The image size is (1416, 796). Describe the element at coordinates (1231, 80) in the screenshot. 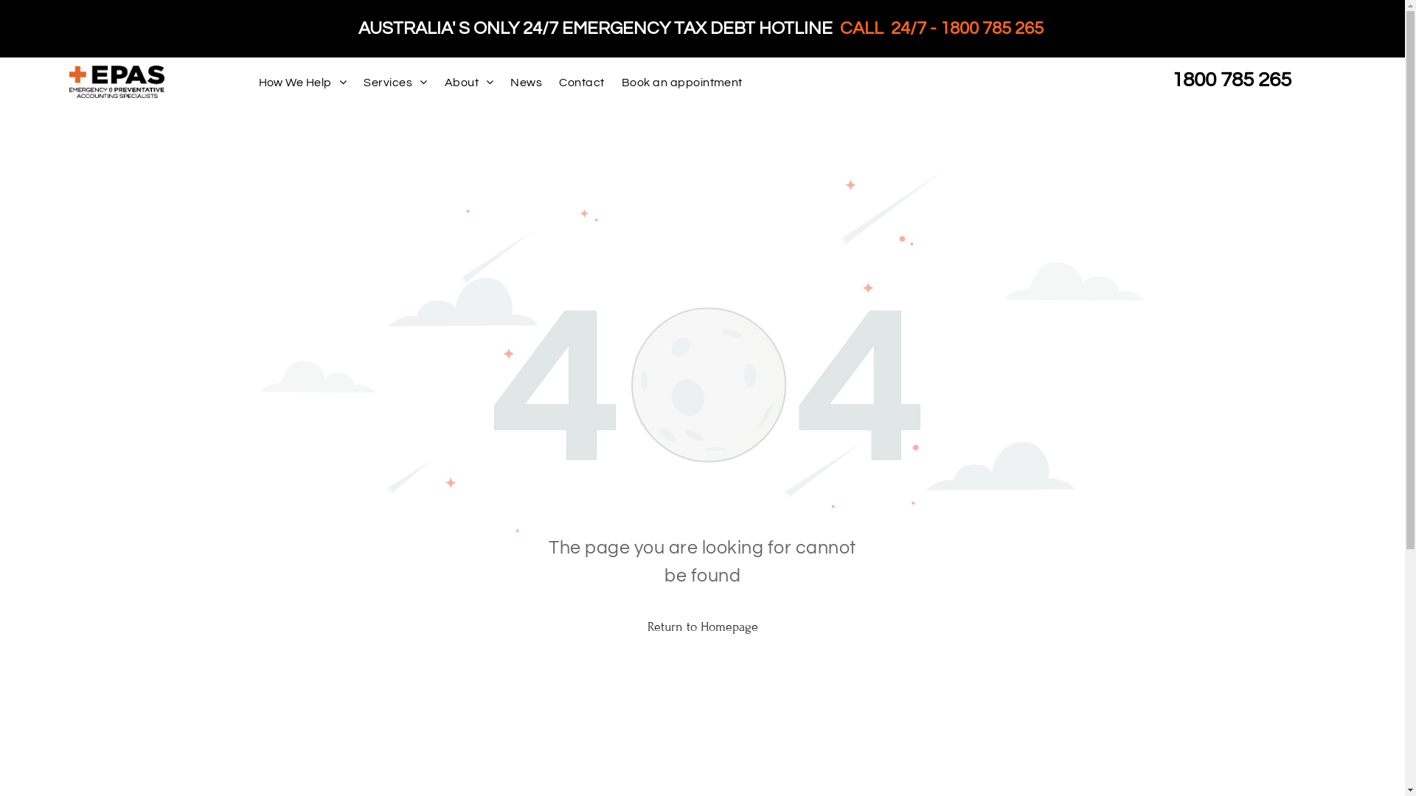

I see `1800 785 265` at that location.